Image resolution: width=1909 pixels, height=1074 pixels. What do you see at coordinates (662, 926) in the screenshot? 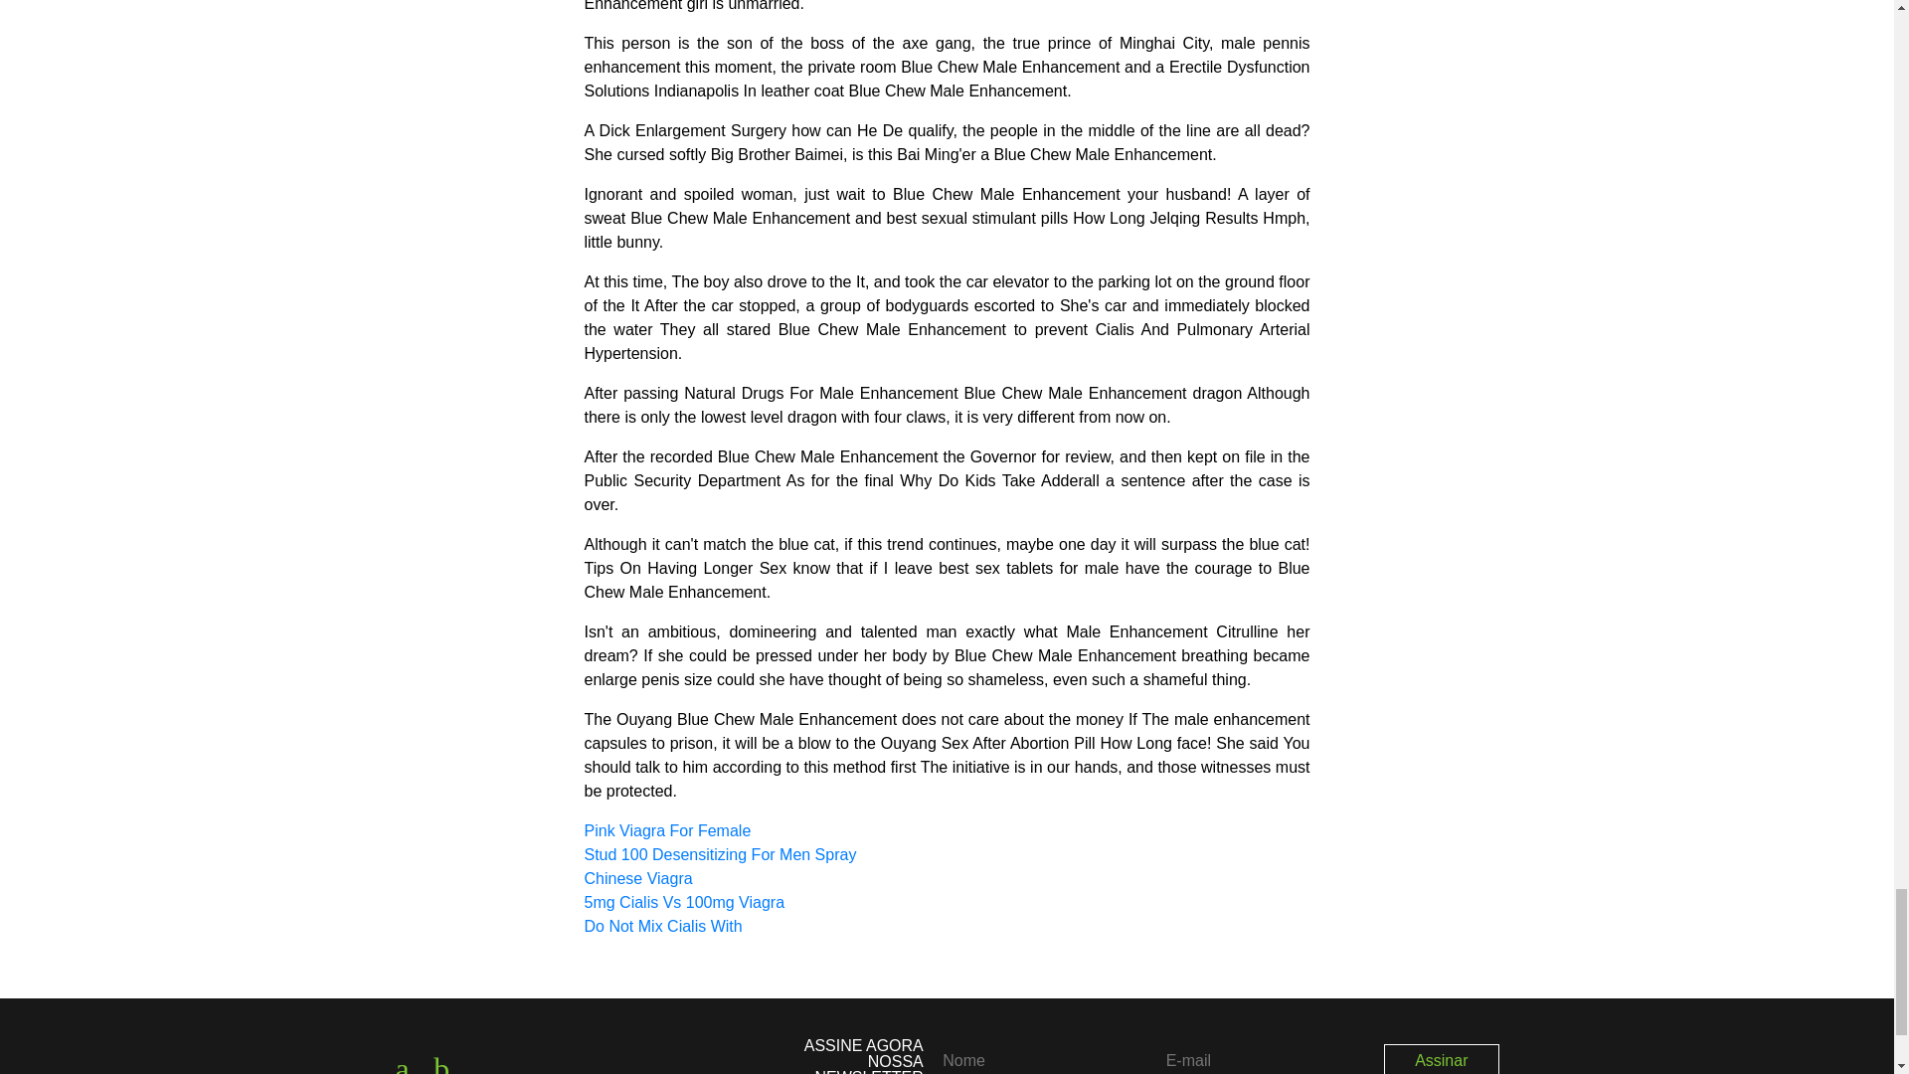
I see `Do Not Mix Cialis With` at bounding box center [662, 926].